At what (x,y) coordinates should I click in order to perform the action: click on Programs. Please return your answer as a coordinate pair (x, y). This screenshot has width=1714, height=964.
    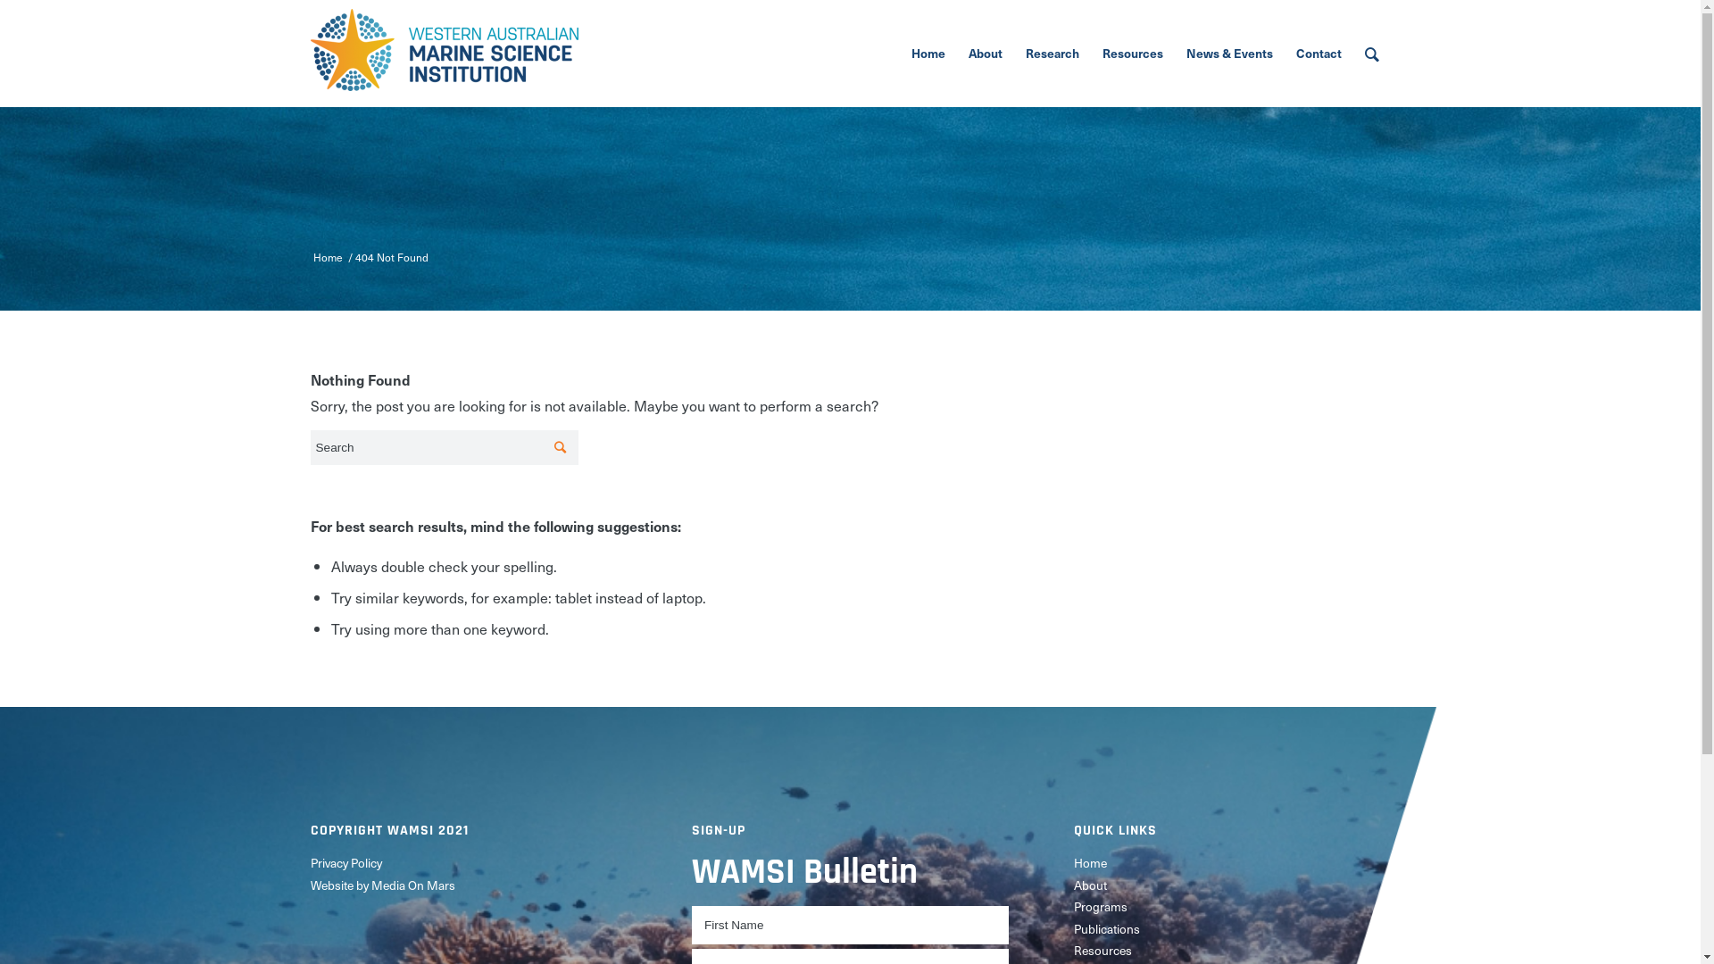
    Looking at the image, I should click on (1232, 907).